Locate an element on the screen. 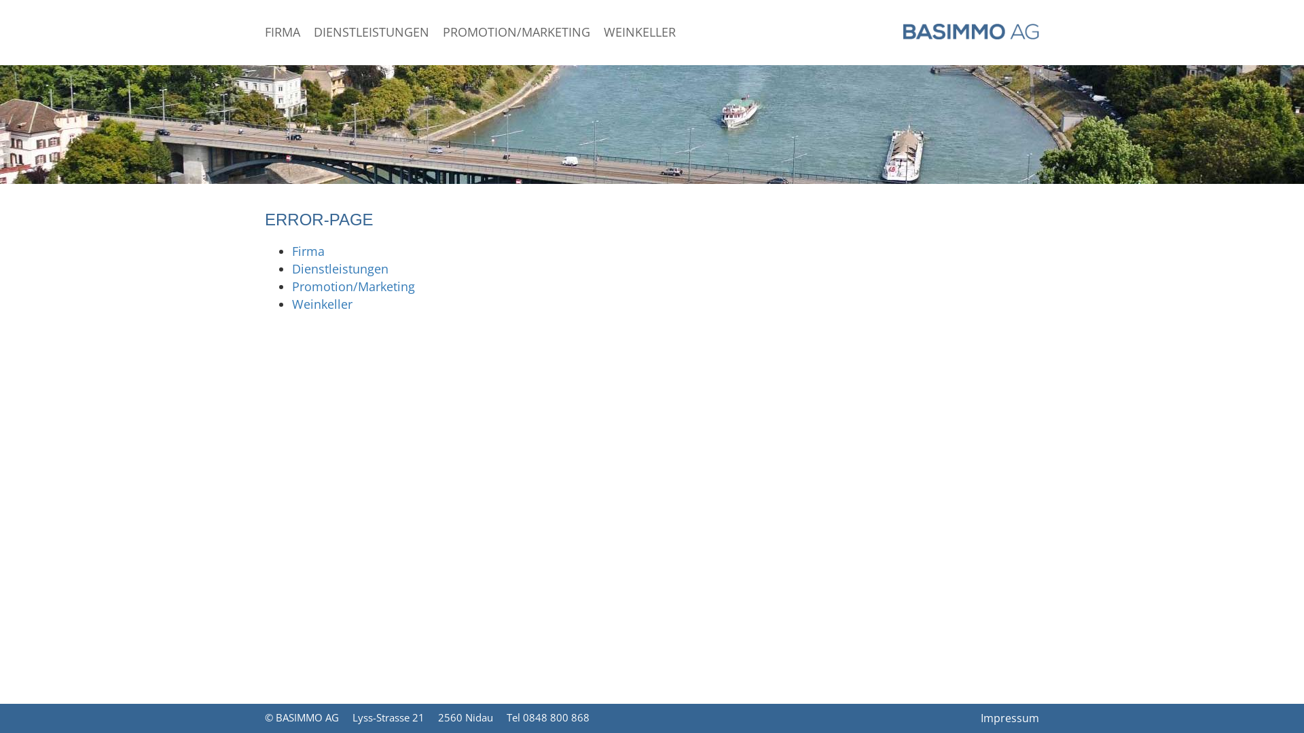 The image size is (1304, 733). Promotion/Marketing is located at coordinates (353, 286).